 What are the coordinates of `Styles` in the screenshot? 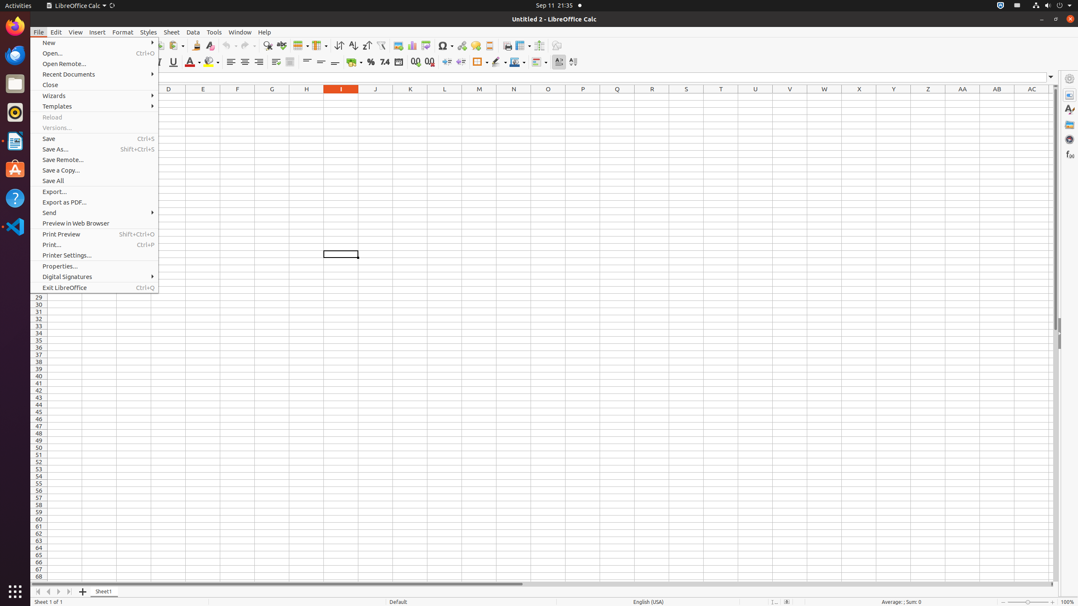 It's located at (149, 32).